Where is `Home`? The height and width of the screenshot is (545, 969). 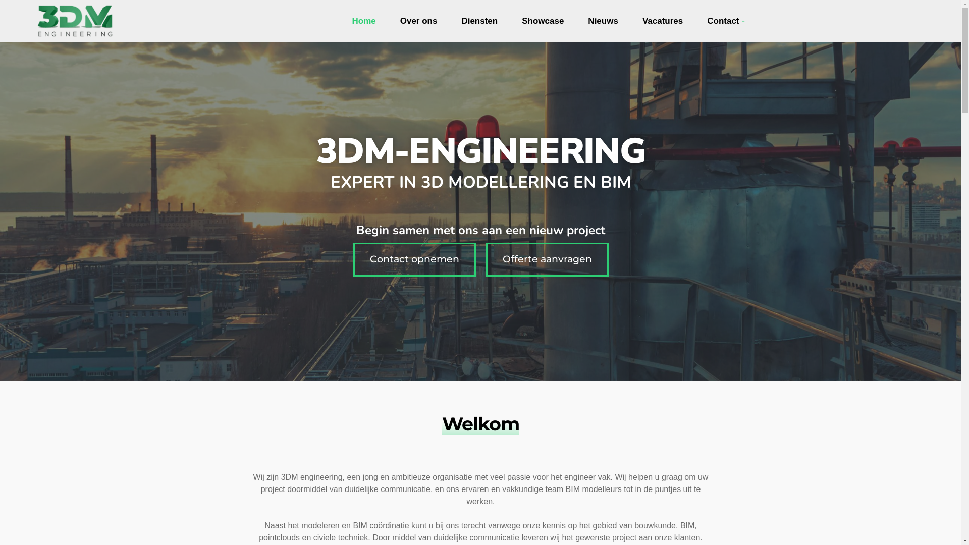 Home is located at coordinates (363, 21).